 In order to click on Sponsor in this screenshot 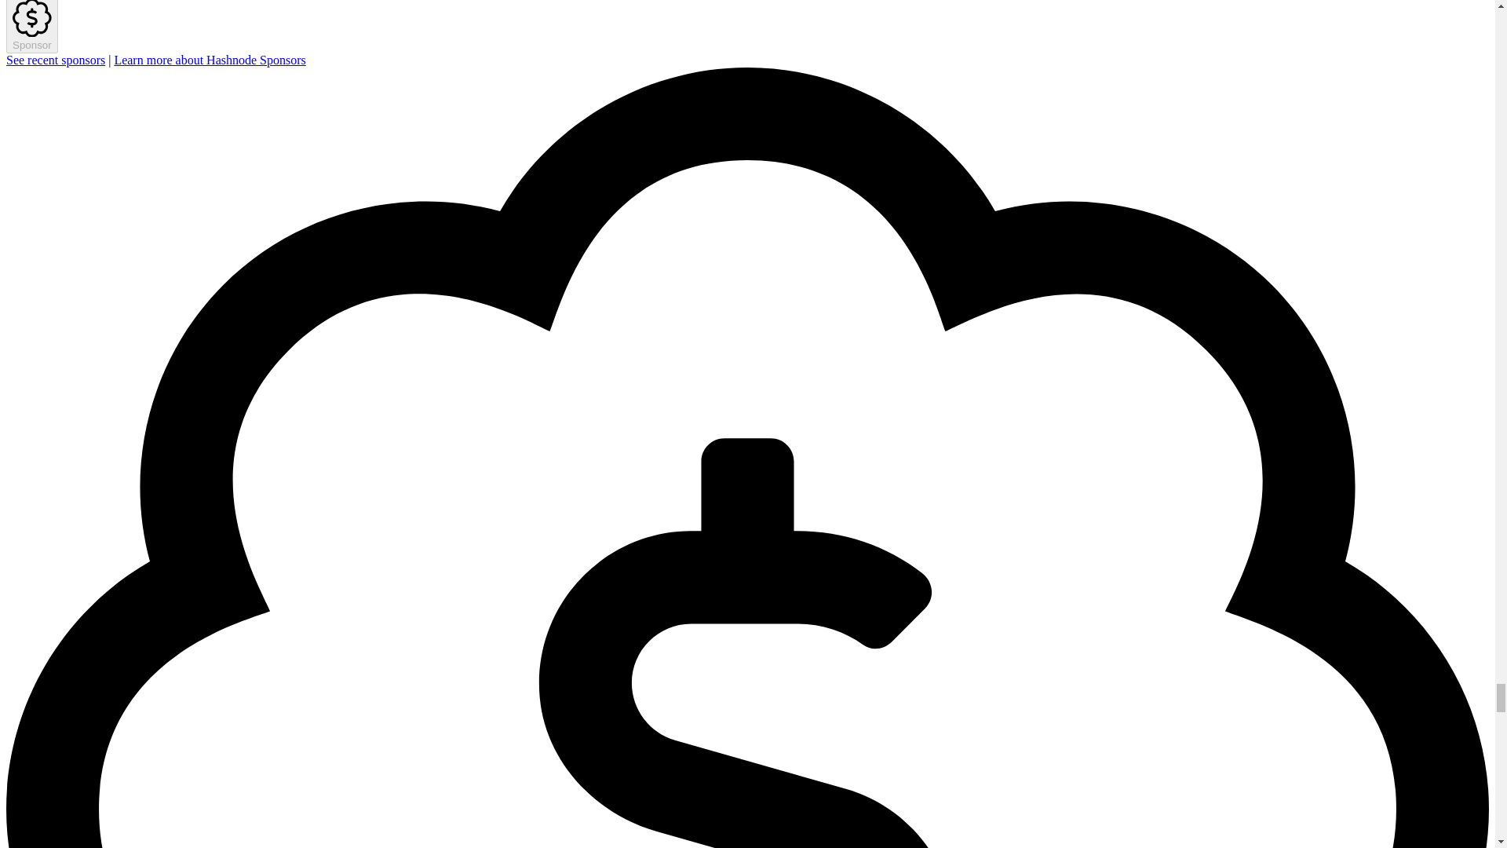, I will do `click(31, 27)`.